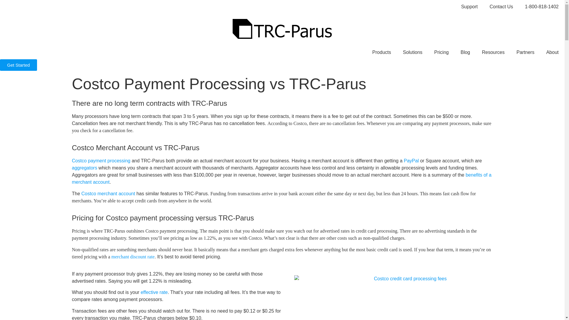 This screenshot has width=569, height=320. I want to click on Support, so click(469, 7).